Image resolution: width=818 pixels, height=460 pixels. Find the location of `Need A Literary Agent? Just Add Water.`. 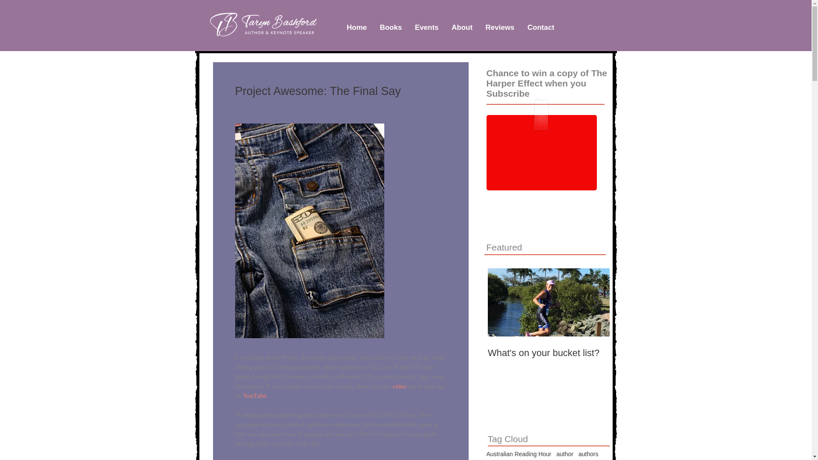

Need A Literary Agent? Just Add Water. is located at coordinates (670, 359).